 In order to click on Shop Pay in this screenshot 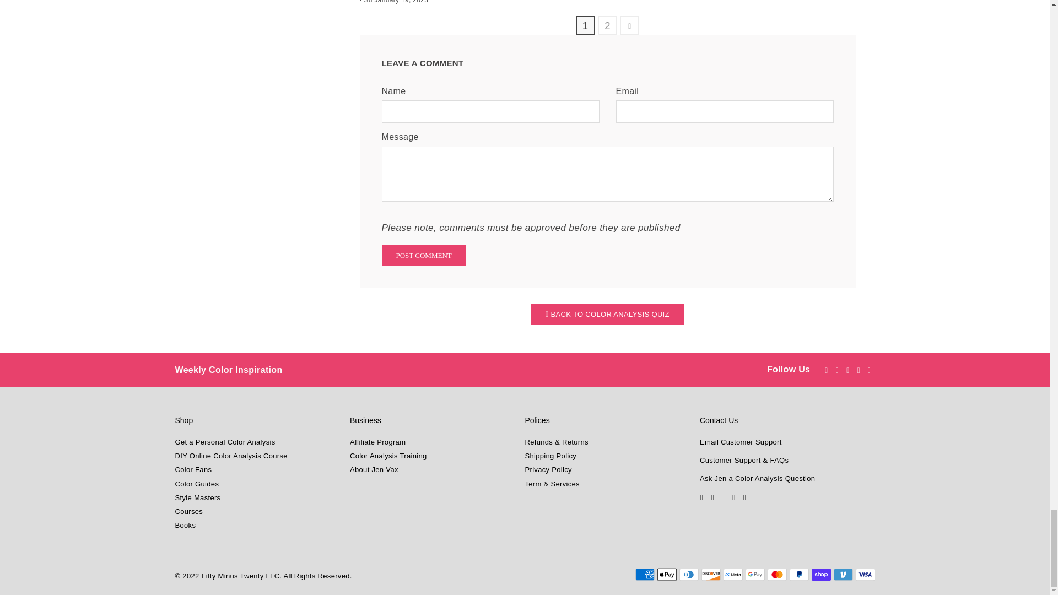, I will do `click(821, 575)`.